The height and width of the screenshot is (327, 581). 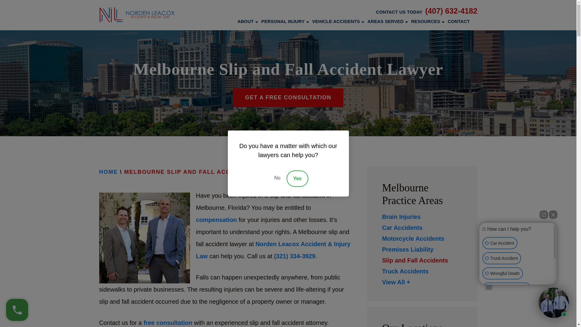 I want to click on VEHICLE ACCIDENTS, so click(x=336, y=21).